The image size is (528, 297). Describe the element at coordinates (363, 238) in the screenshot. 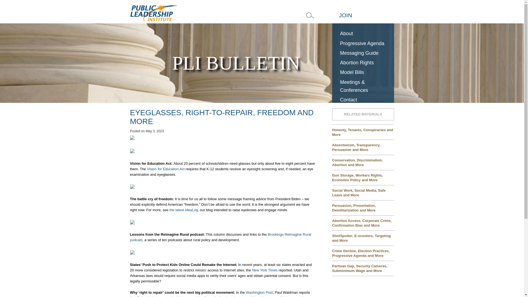

I see `ShotSpotter, E-scooters, Targeting and More` at that location.